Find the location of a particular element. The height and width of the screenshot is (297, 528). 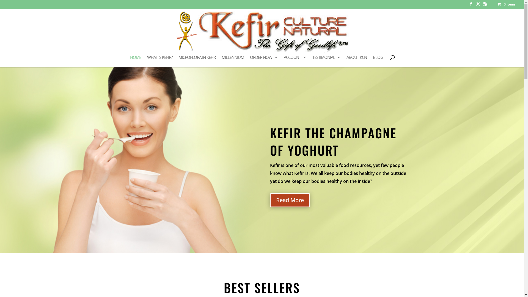

ORDER NOW is located at coordinates (263, 61).